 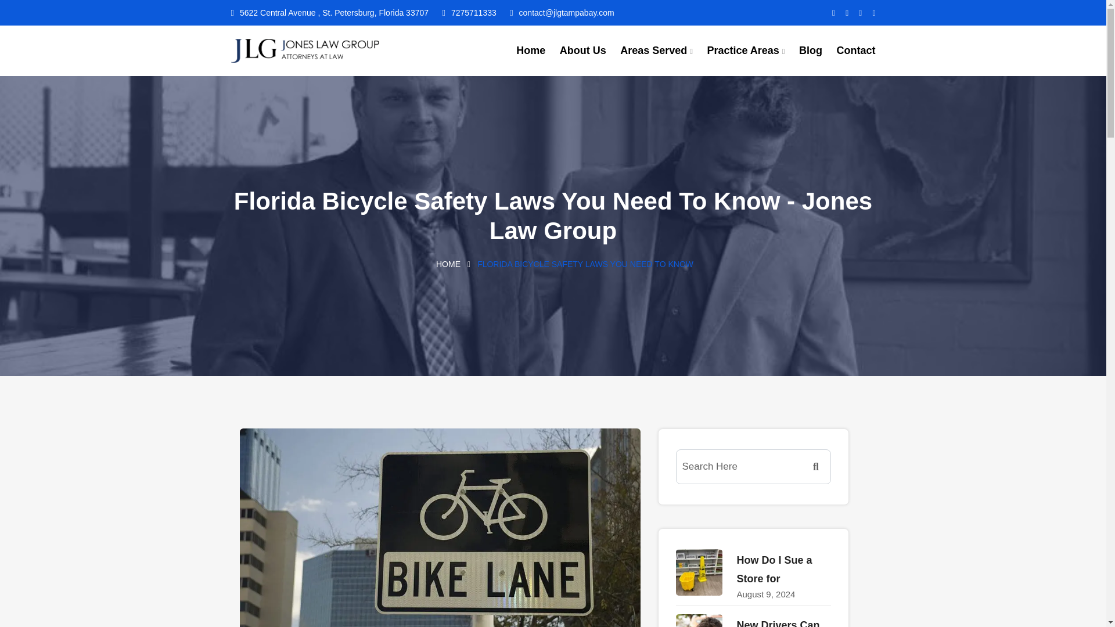 What do you see at coordinates (530, 51) in the screenshot?
I see `Home` at bounding box center [530, 51].